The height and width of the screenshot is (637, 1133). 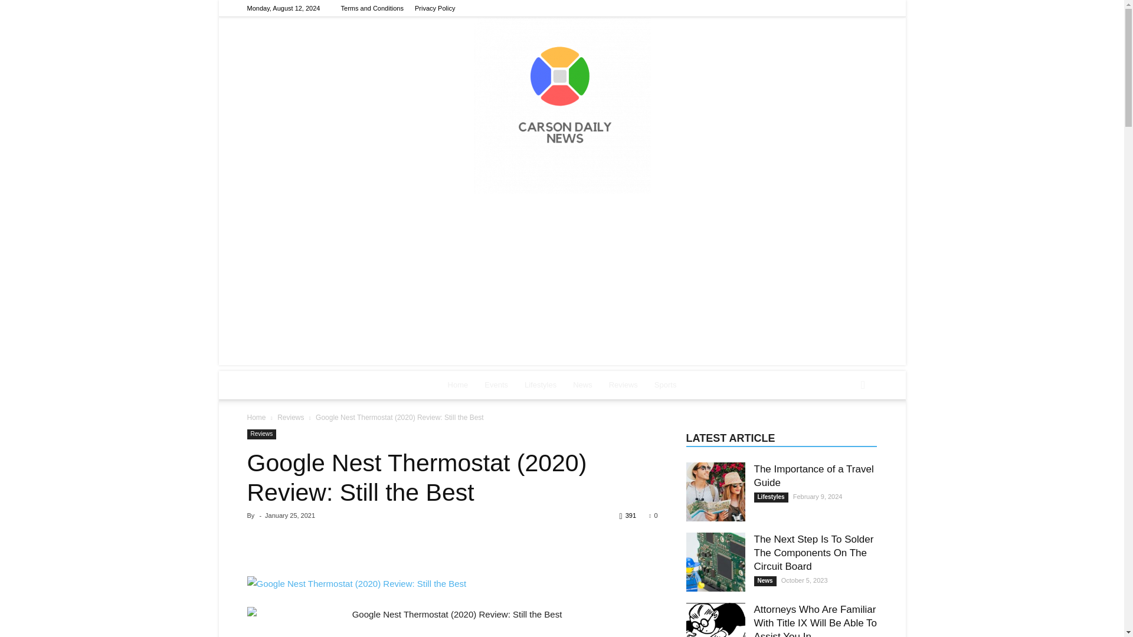 What do you see at coordinates (666, 385) in the screenshot?
I see `Sports` at bounding box center [666, 385].